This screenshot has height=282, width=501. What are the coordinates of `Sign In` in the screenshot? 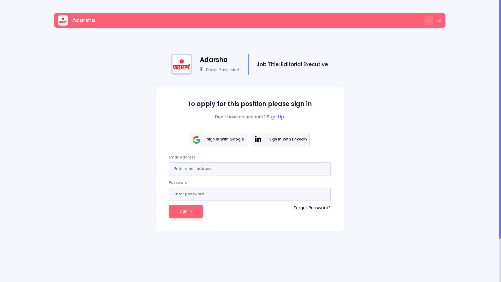 It's located at (186, 211).